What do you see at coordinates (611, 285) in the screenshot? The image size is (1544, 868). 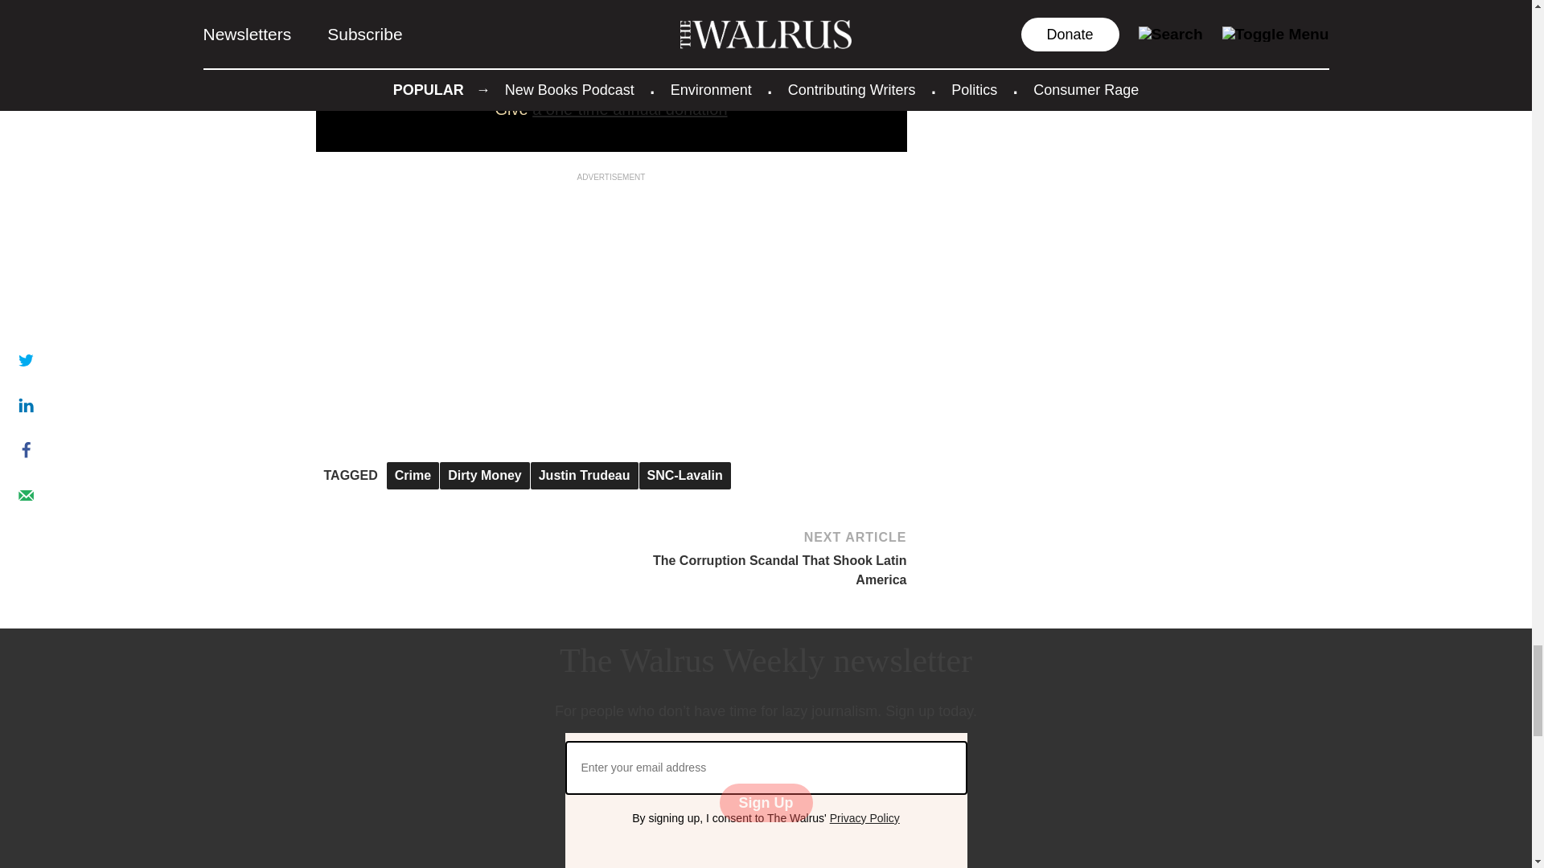 I see `3rd party ad content` at bounding box center [611, 285].